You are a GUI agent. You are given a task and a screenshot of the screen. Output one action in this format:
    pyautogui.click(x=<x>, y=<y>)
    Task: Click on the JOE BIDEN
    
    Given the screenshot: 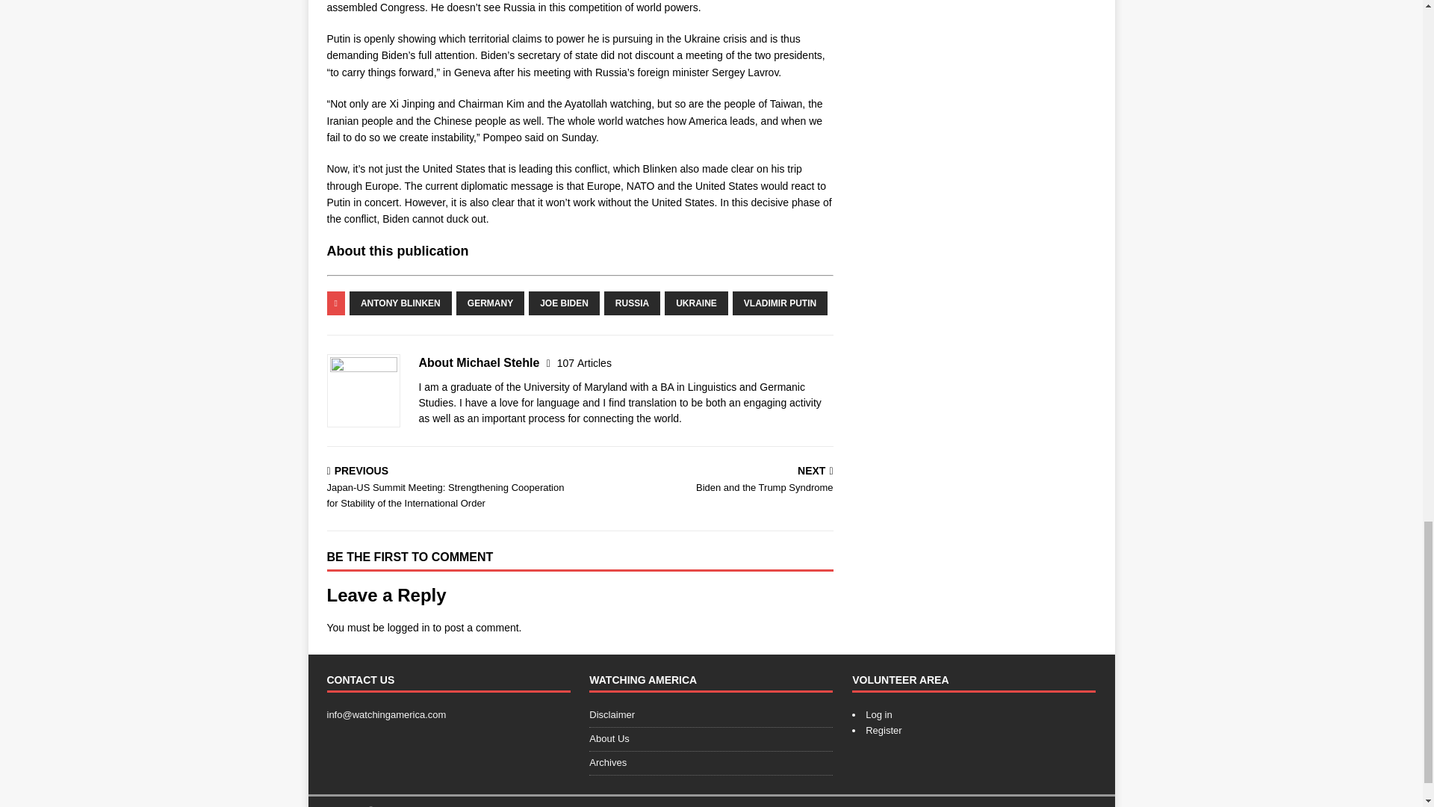 What is the action you would take?
    pyautogui.click(x=564, y=303)
    